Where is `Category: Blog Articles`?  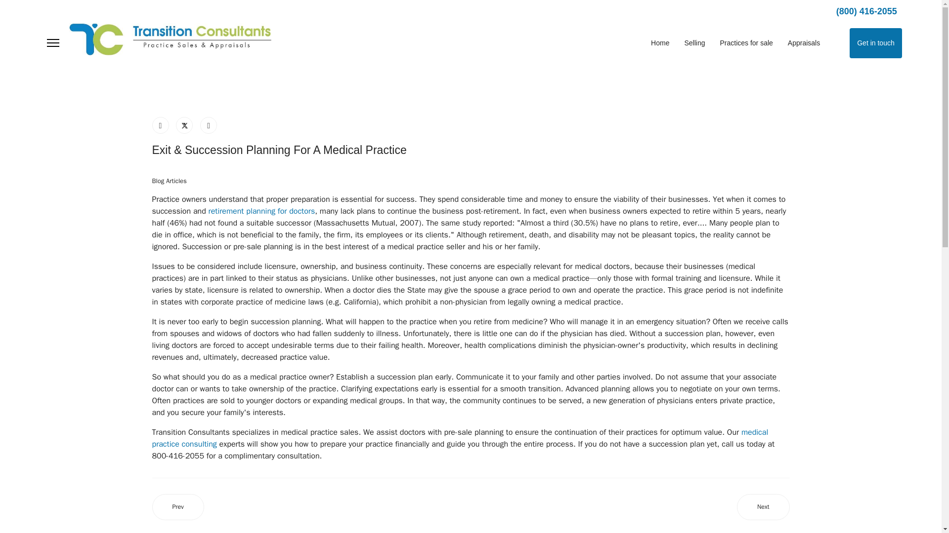
Category: Blog Articles is located at coordinates (169, 181).